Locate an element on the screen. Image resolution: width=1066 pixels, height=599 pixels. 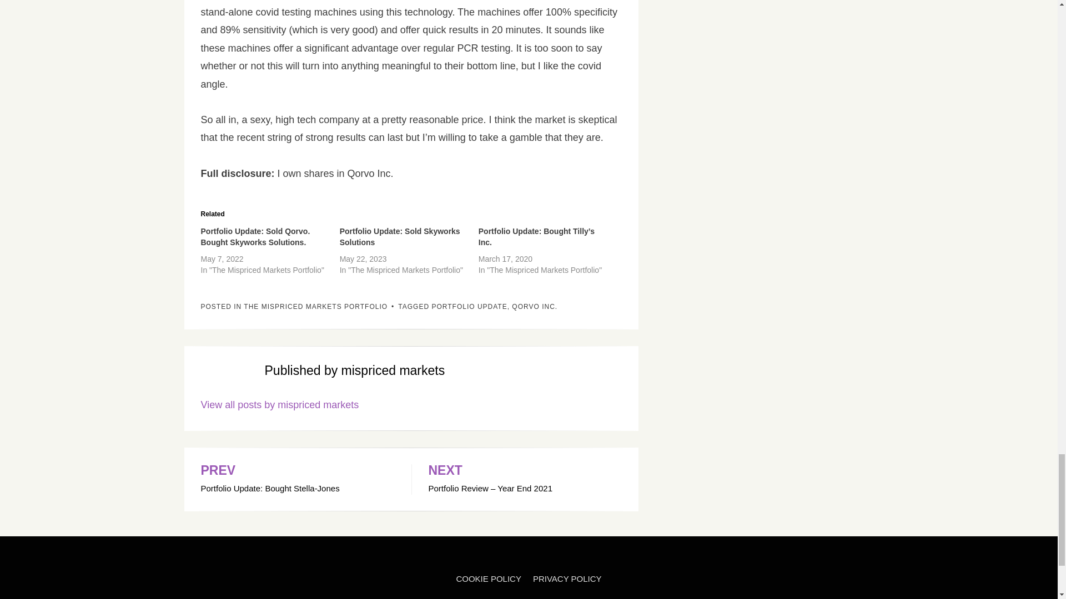
Portfolio Update: Sold Qorvo. Bought Skyworks Solutions. is located at coordinates (255, 236).